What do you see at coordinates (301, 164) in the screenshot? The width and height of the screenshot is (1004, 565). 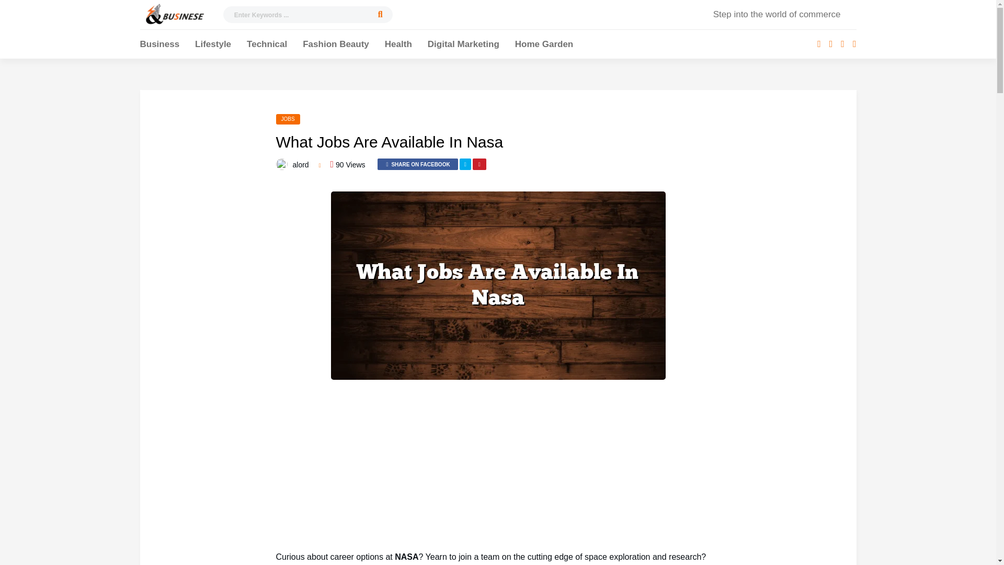 I see `alord` at bounding box center [301, 164].